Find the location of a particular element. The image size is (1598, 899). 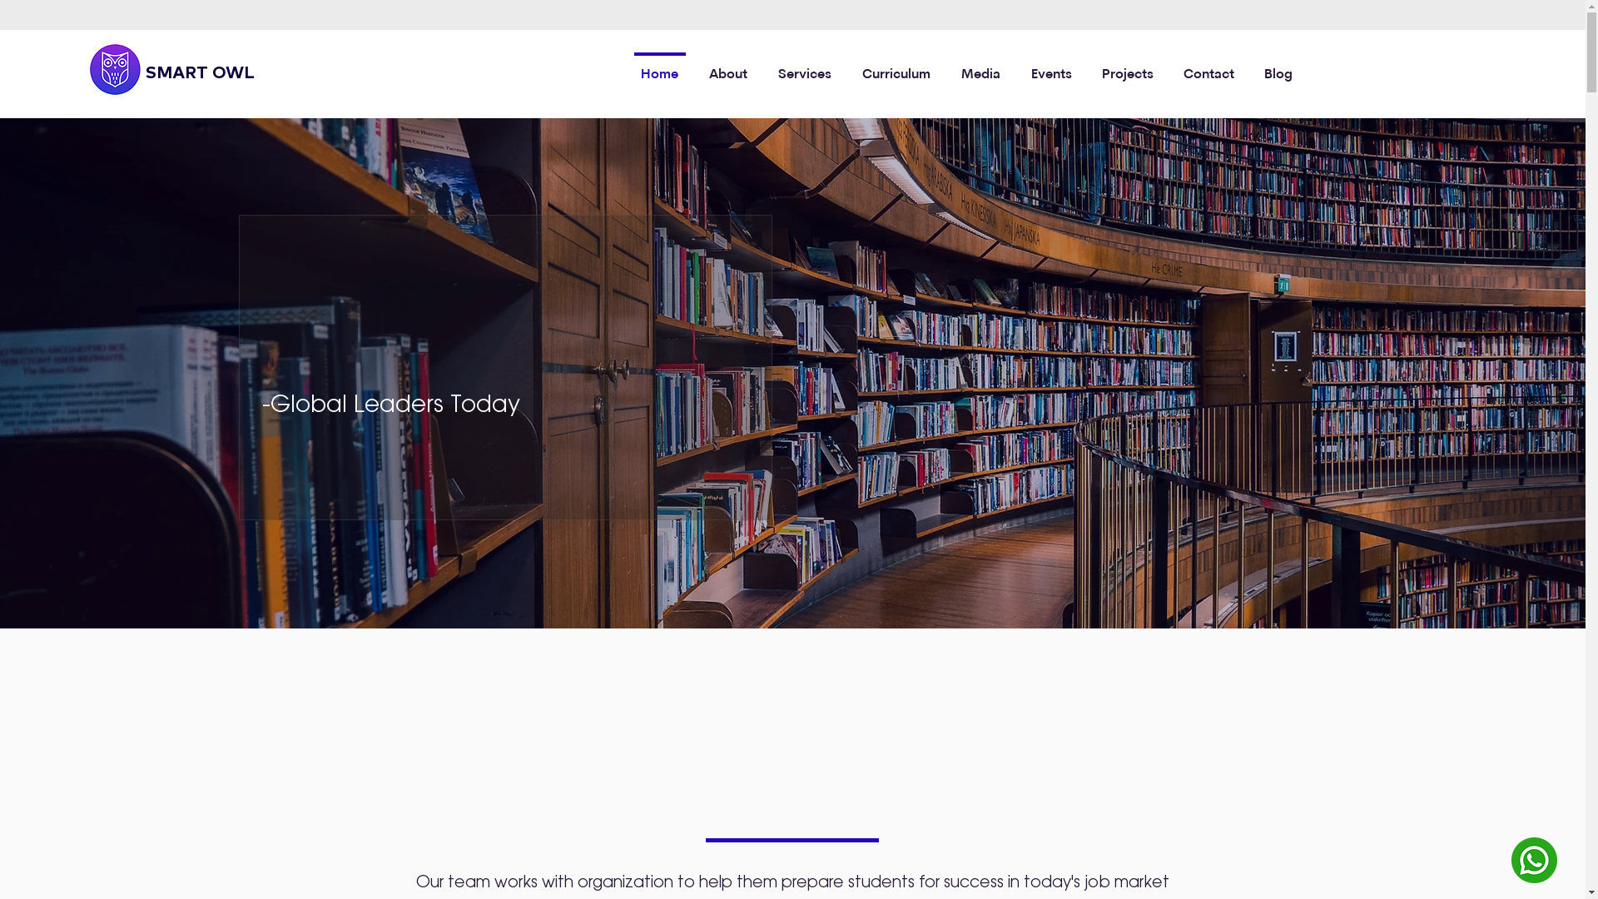

SMART OWL is located at coordinates (200, 72).